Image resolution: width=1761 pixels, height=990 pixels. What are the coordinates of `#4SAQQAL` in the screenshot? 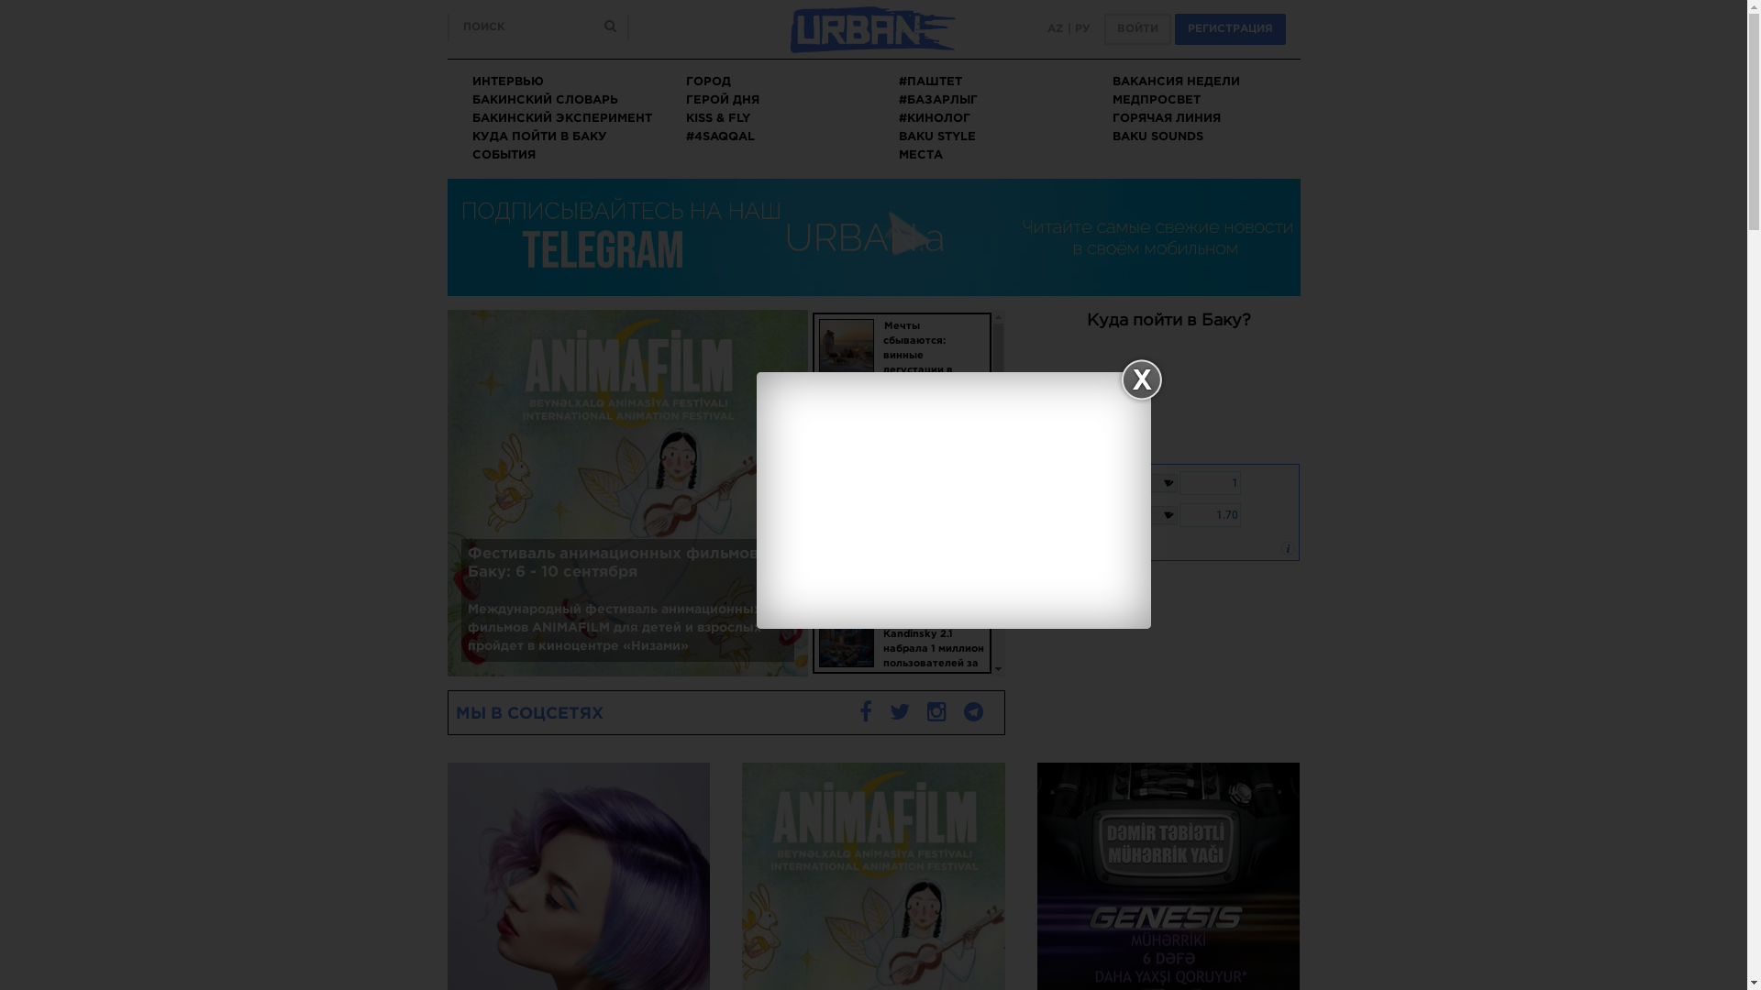 It's located at (721, 137).